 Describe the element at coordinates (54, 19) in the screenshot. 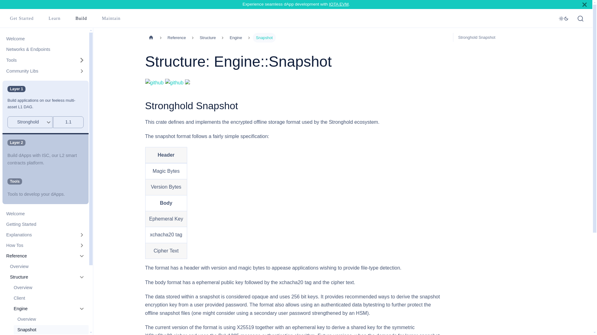

I see `Engine` at that location.